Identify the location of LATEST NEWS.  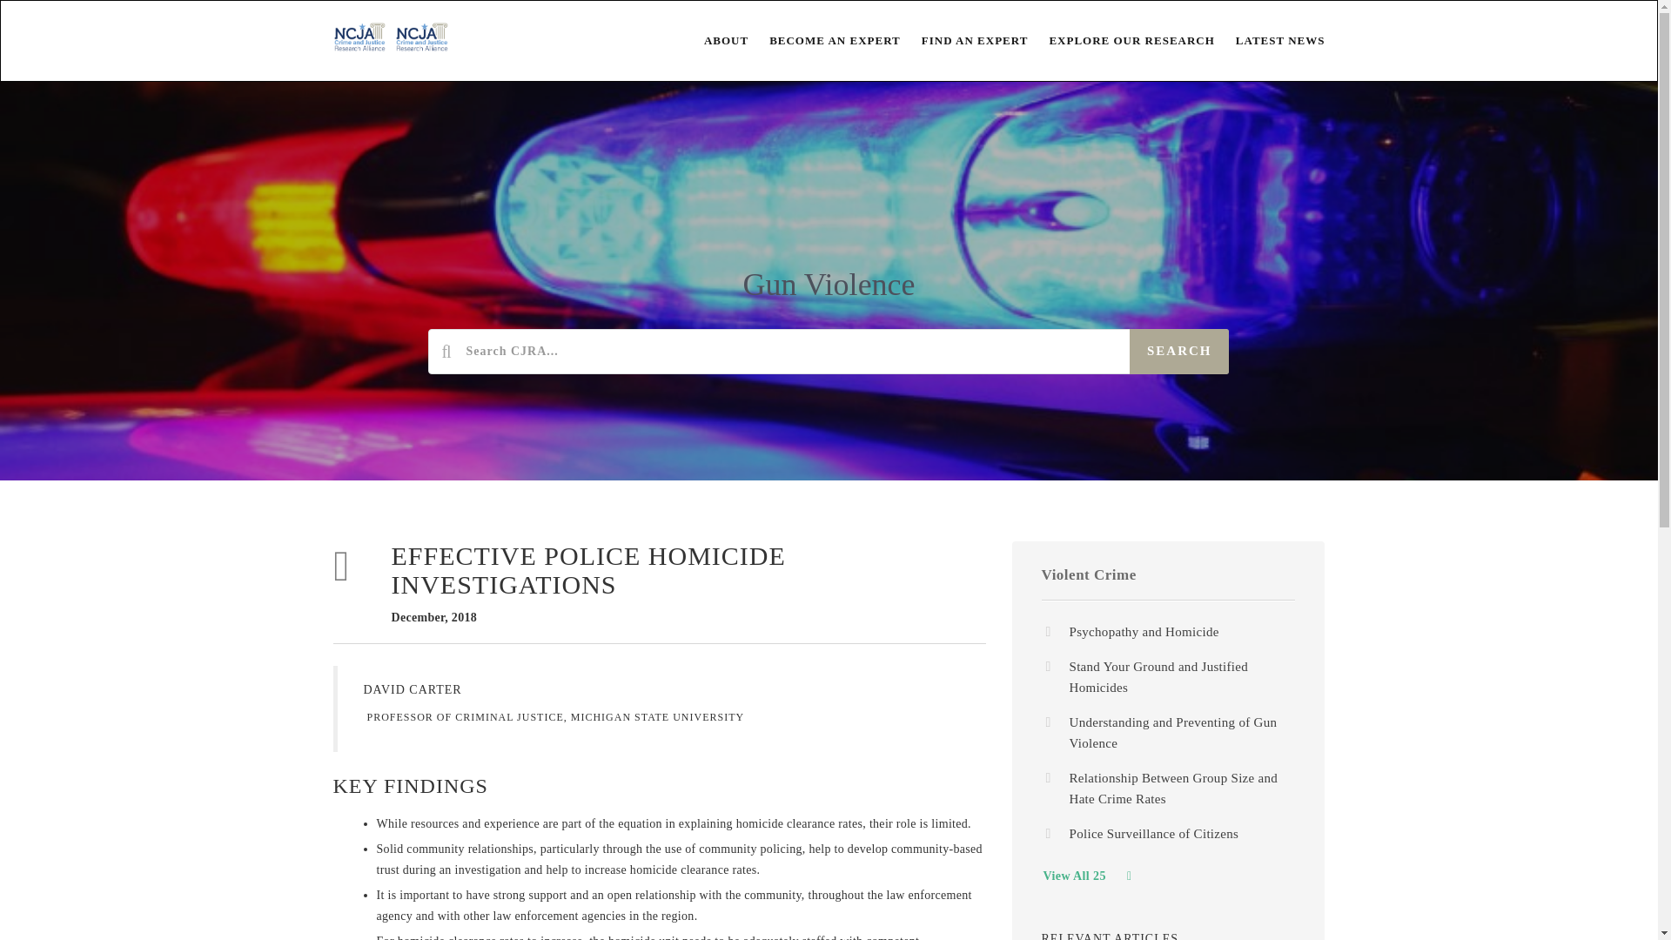
(1269, 40).